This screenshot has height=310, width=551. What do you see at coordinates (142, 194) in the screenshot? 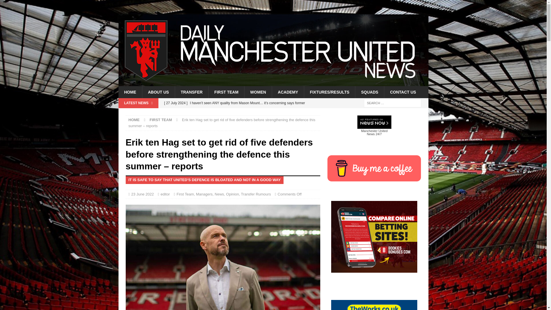
I see `23 June 2022` at bounding box center [142, 194].